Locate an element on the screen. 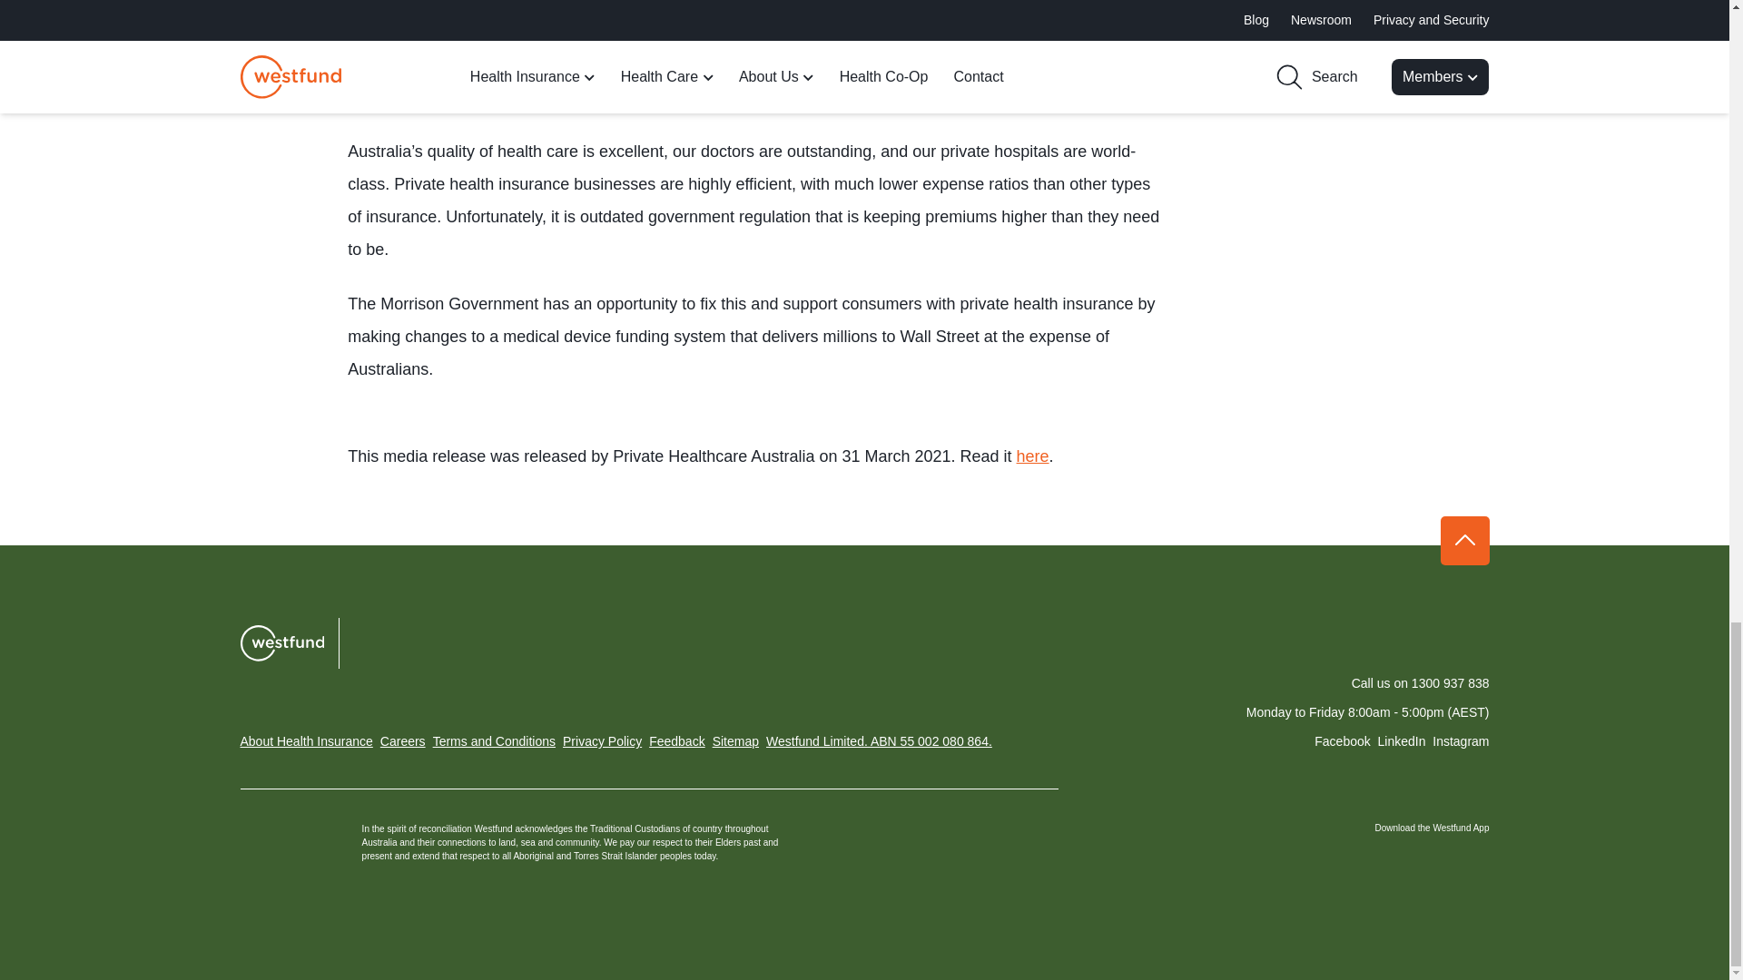 This screenshot has width=1743, height=980. About Health Insurance is located at coordinates (306, 740).